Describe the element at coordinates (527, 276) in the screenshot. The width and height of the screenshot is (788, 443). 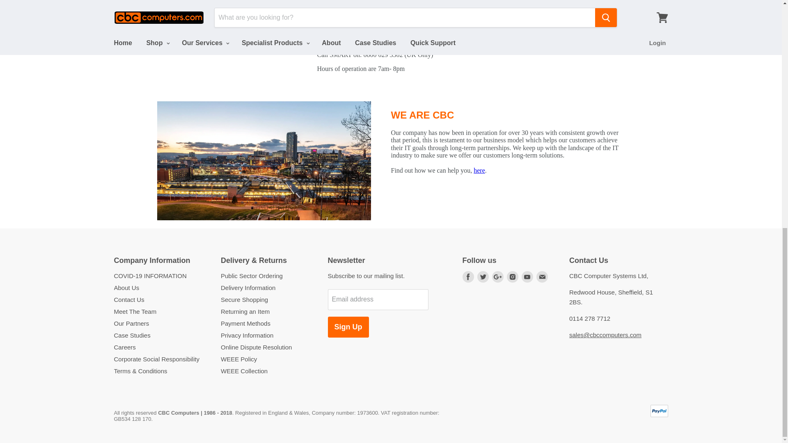
I see `Youtube` at that location.